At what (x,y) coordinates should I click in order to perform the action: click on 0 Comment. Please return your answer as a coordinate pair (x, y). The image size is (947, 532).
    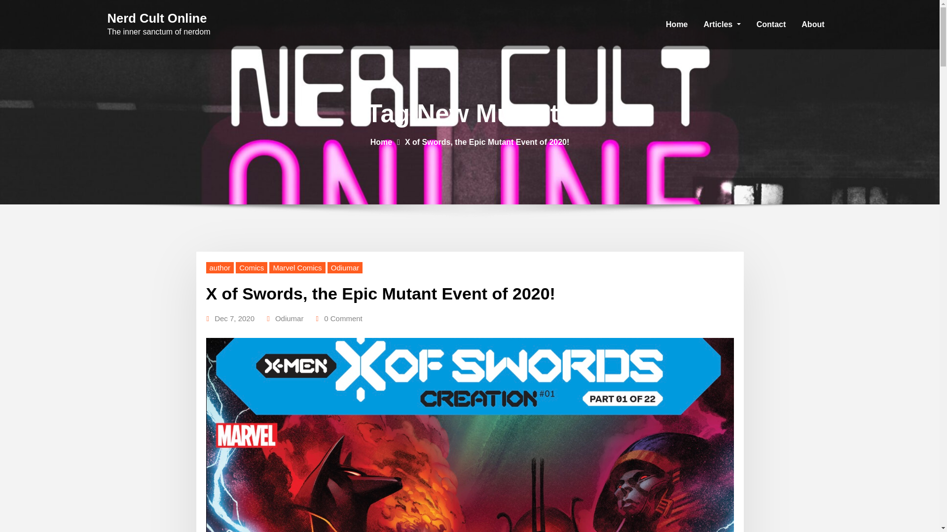
    Looking at the image, I should click on (343, 318).